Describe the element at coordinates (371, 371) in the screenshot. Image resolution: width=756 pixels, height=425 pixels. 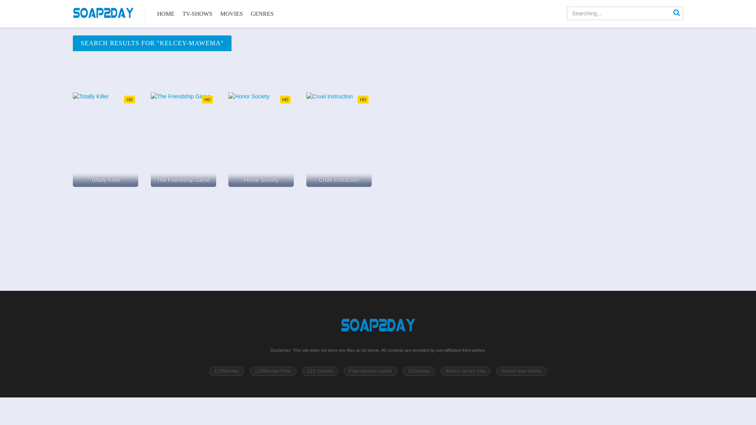
I see `Free movies online` at that location.